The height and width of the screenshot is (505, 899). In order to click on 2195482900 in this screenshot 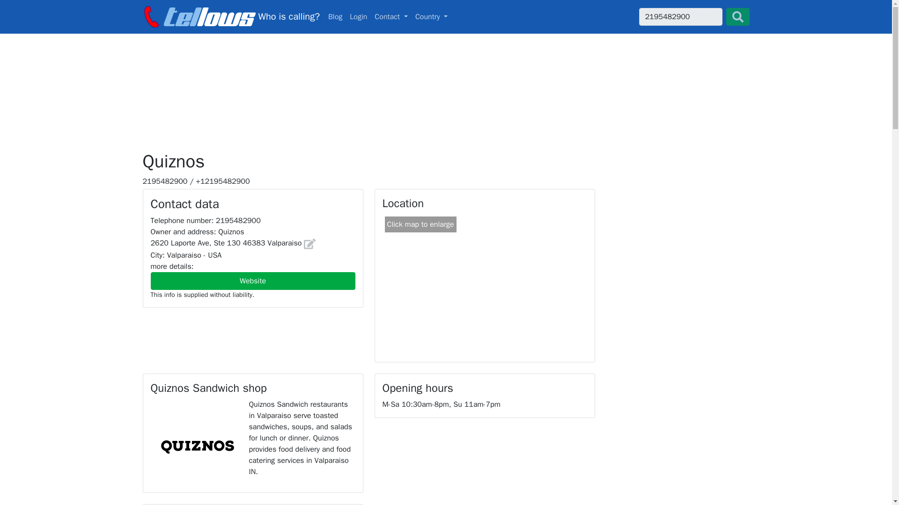, I will do `click(335, 17)`.